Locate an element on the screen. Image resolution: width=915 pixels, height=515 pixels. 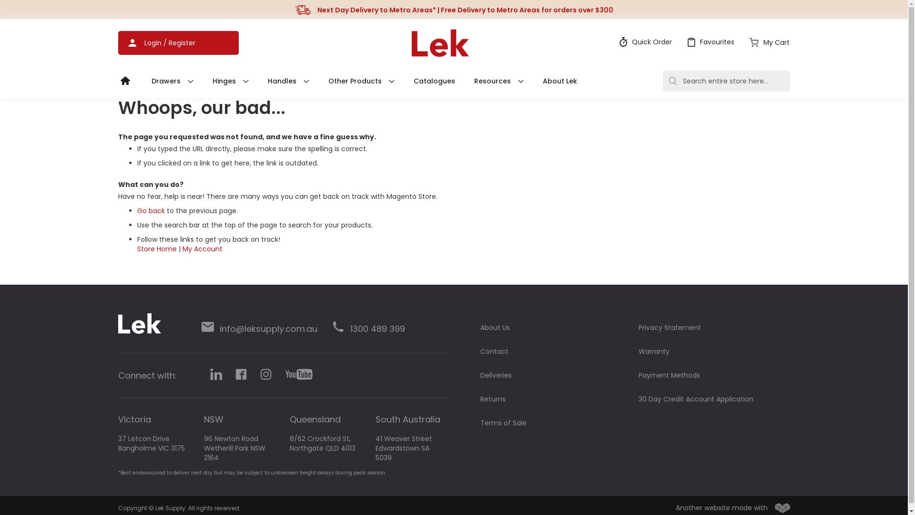
About Us is located at coordinates (495, 328).